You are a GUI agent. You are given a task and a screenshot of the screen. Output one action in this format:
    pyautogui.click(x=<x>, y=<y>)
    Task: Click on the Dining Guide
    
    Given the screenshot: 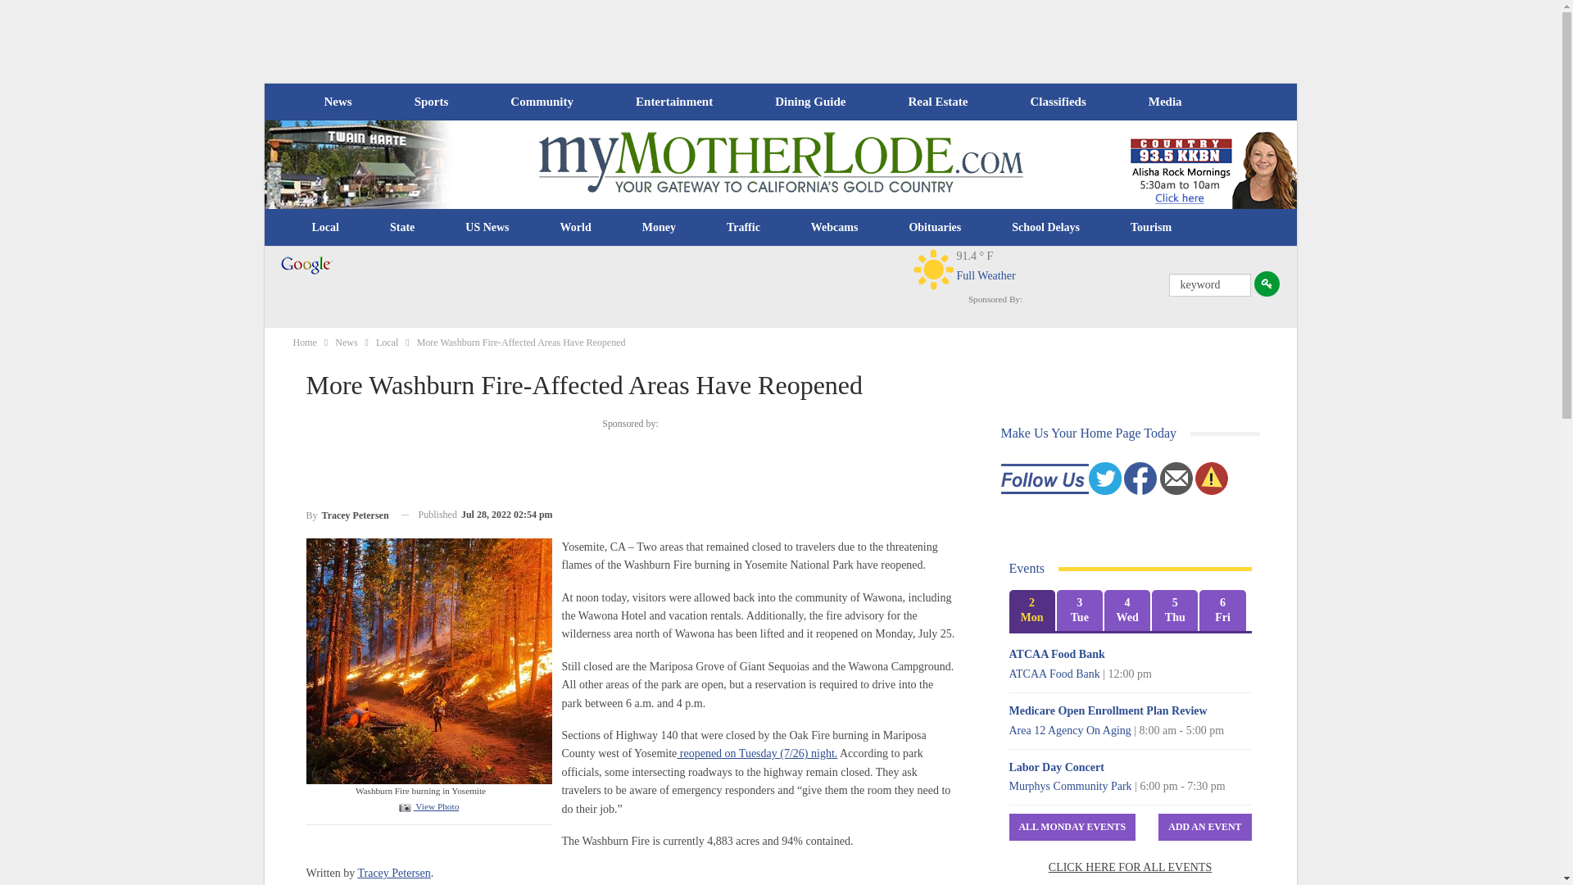 What is the action you would take?
    pyautogui.click(x=809, y=102)
    